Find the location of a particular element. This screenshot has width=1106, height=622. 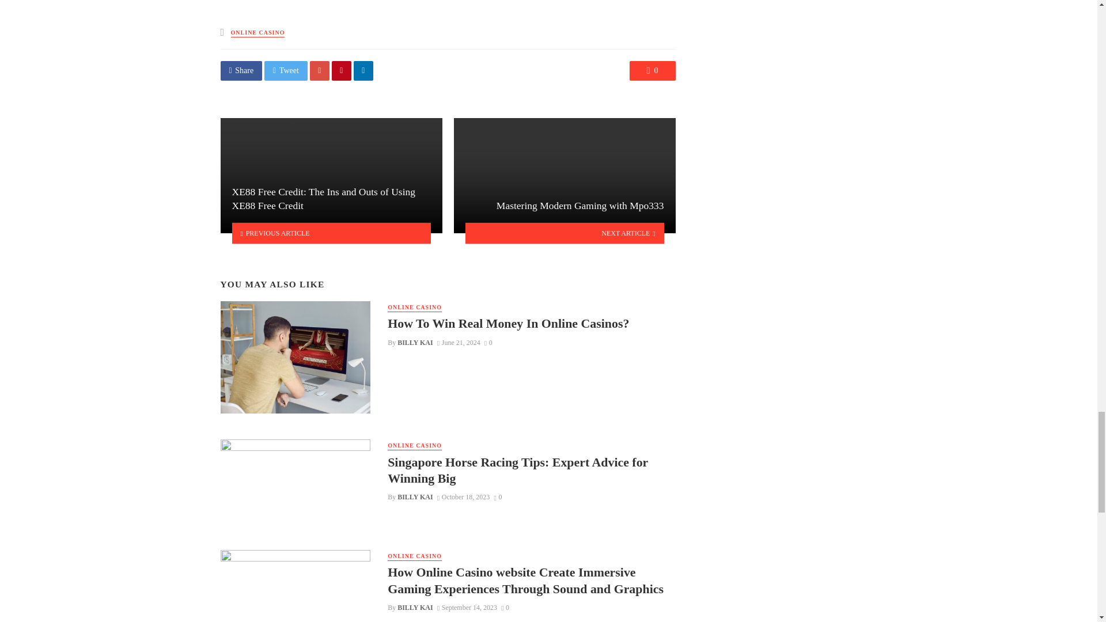

0 Comments is located at coordinates (652, 70).